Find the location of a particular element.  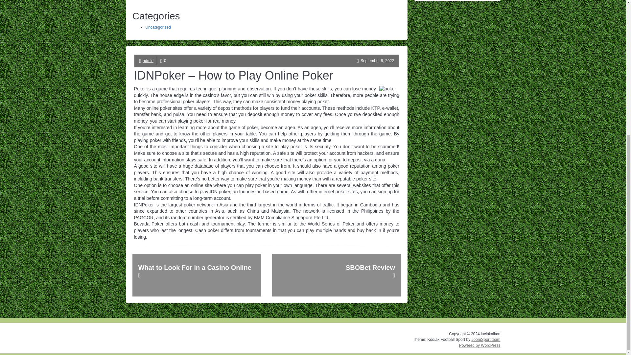

 The Best WordPress Sport Plugin for your league and club  is located at coordinates (486, 340).